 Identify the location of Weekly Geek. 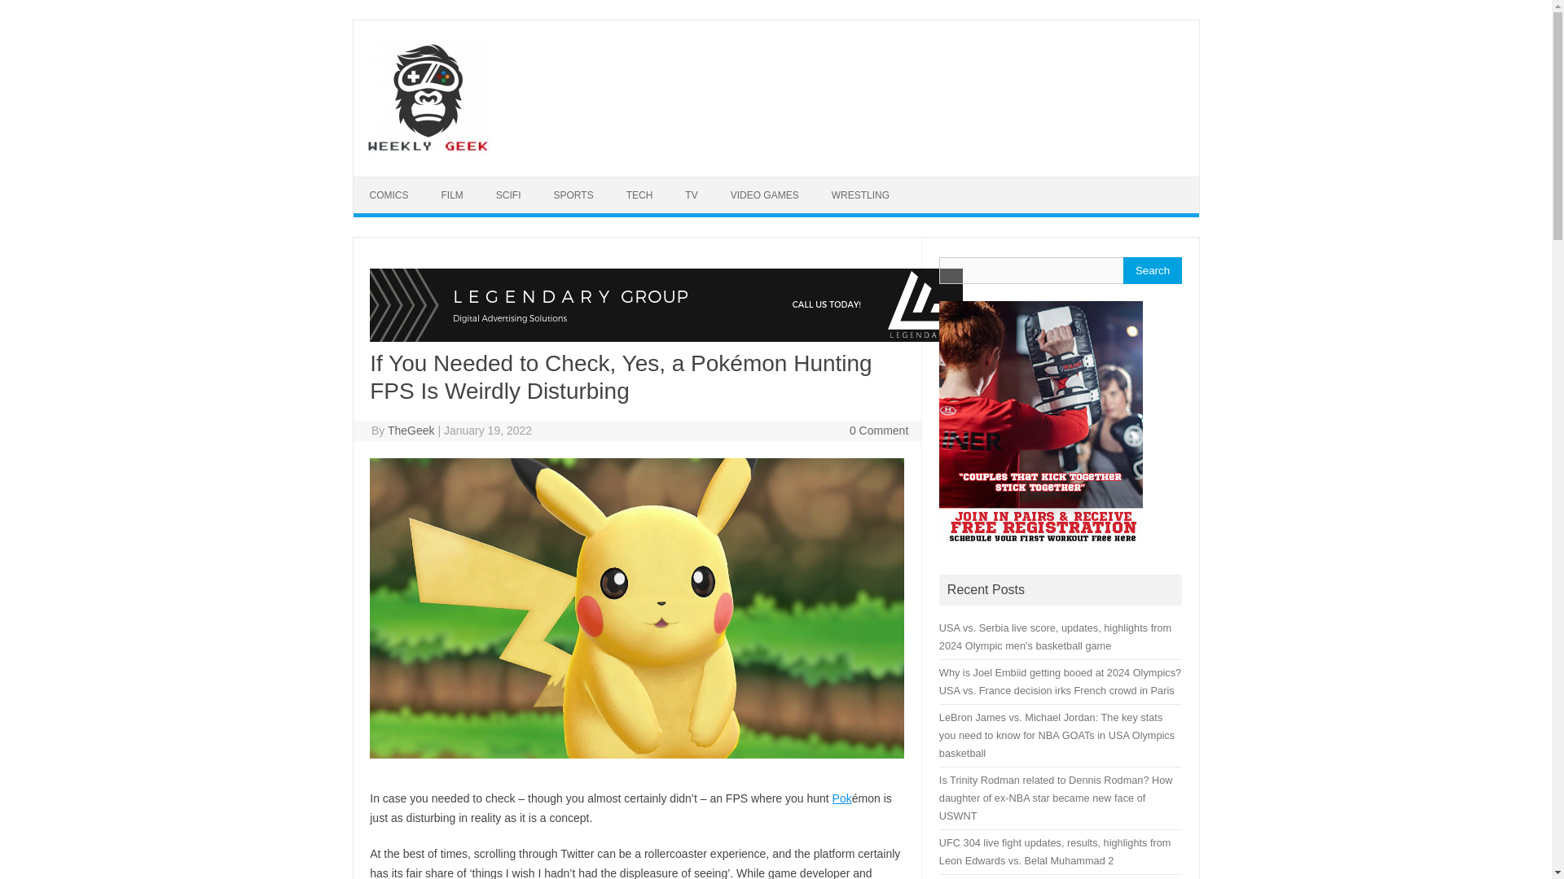
(427, 148).